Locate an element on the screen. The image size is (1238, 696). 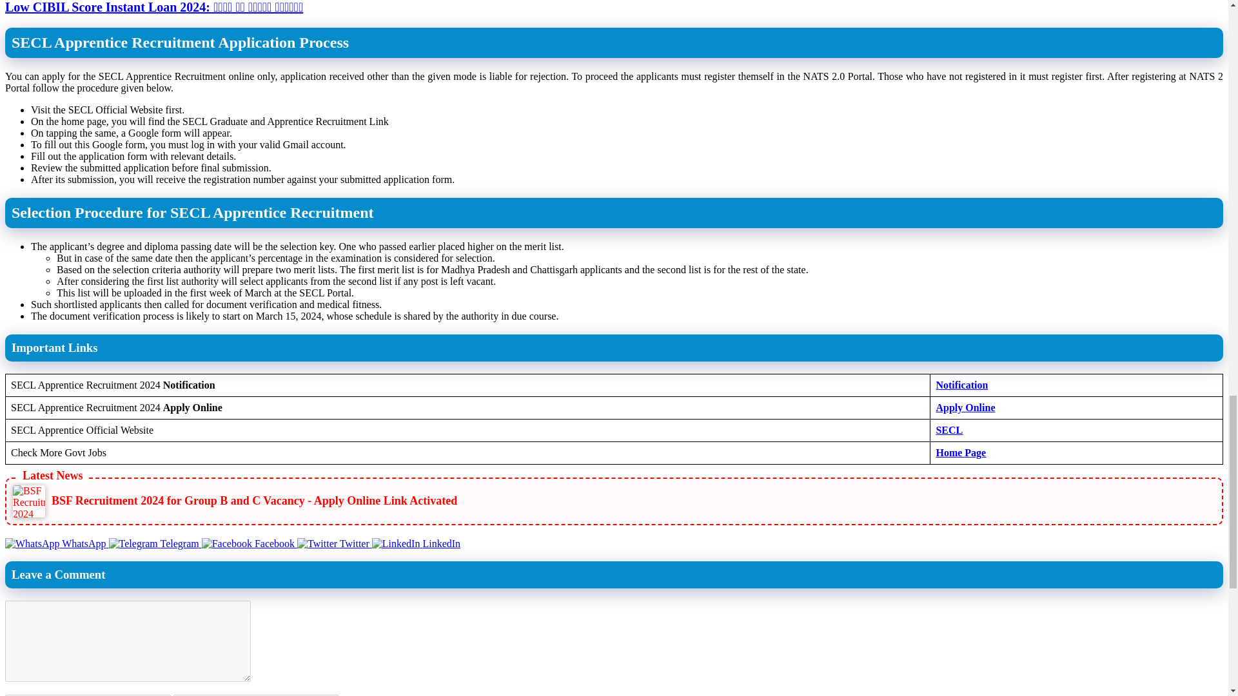
SECL is located at coordinates (949, 430).